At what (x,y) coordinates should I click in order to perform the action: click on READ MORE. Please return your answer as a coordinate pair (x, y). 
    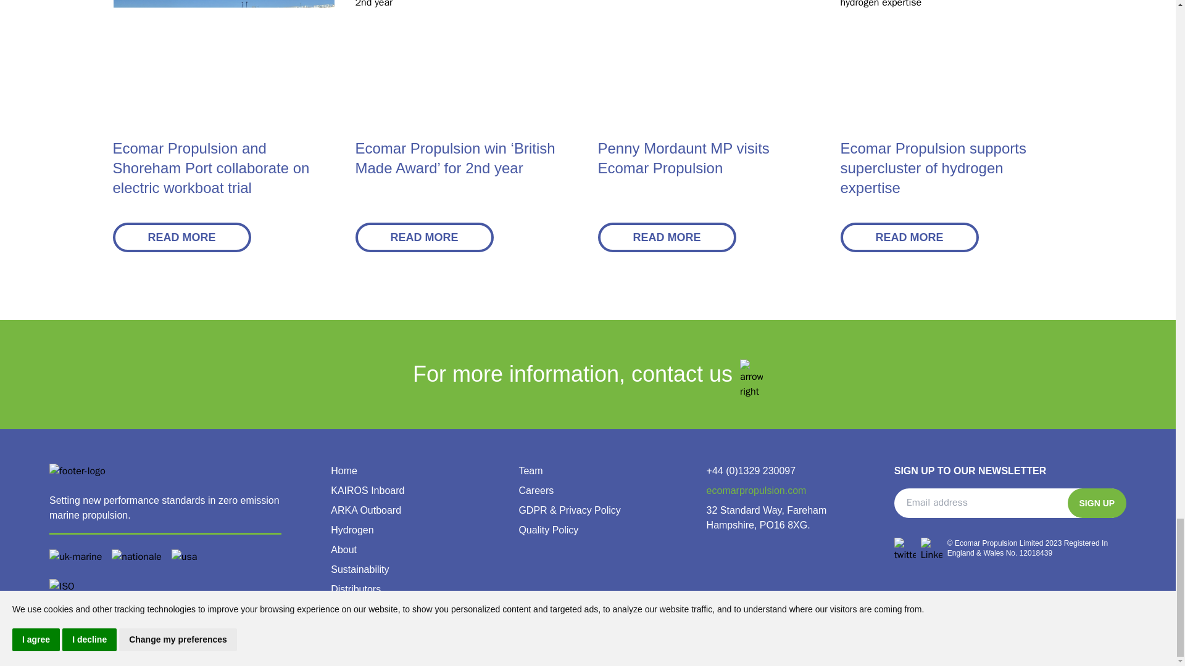
    Looking at the image, I should click on (425, 237).